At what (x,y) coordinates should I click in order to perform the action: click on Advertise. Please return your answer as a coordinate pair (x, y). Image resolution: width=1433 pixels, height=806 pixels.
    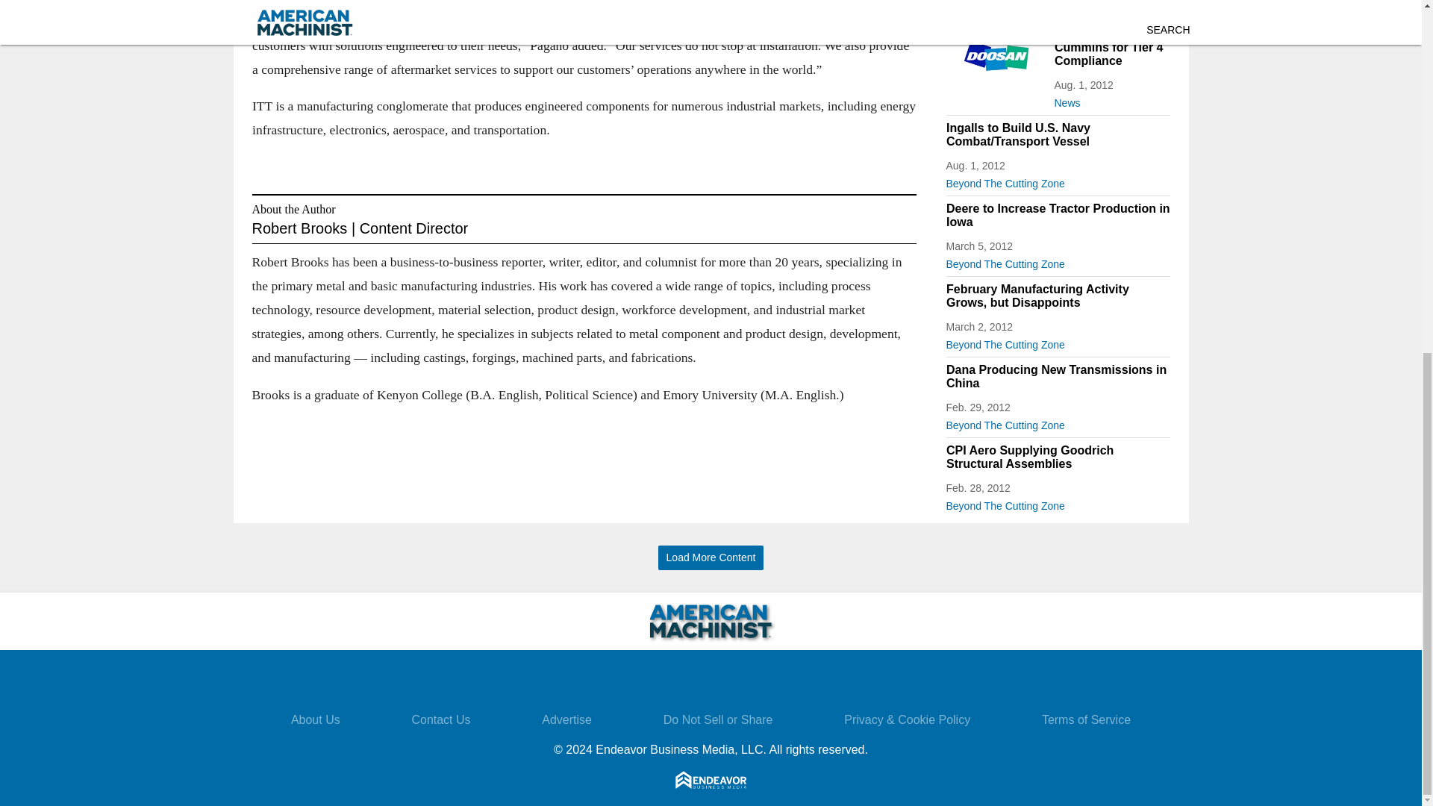
    Looking at the image, I should click on (566, 719).